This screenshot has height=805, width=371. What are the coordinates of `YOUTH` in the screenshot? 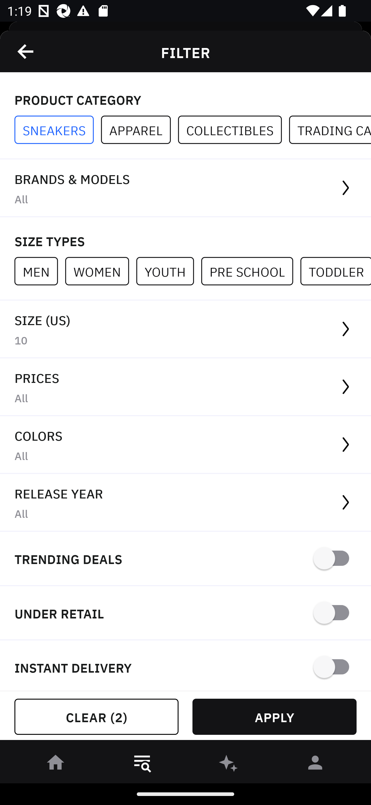 It's located at (168, 271).